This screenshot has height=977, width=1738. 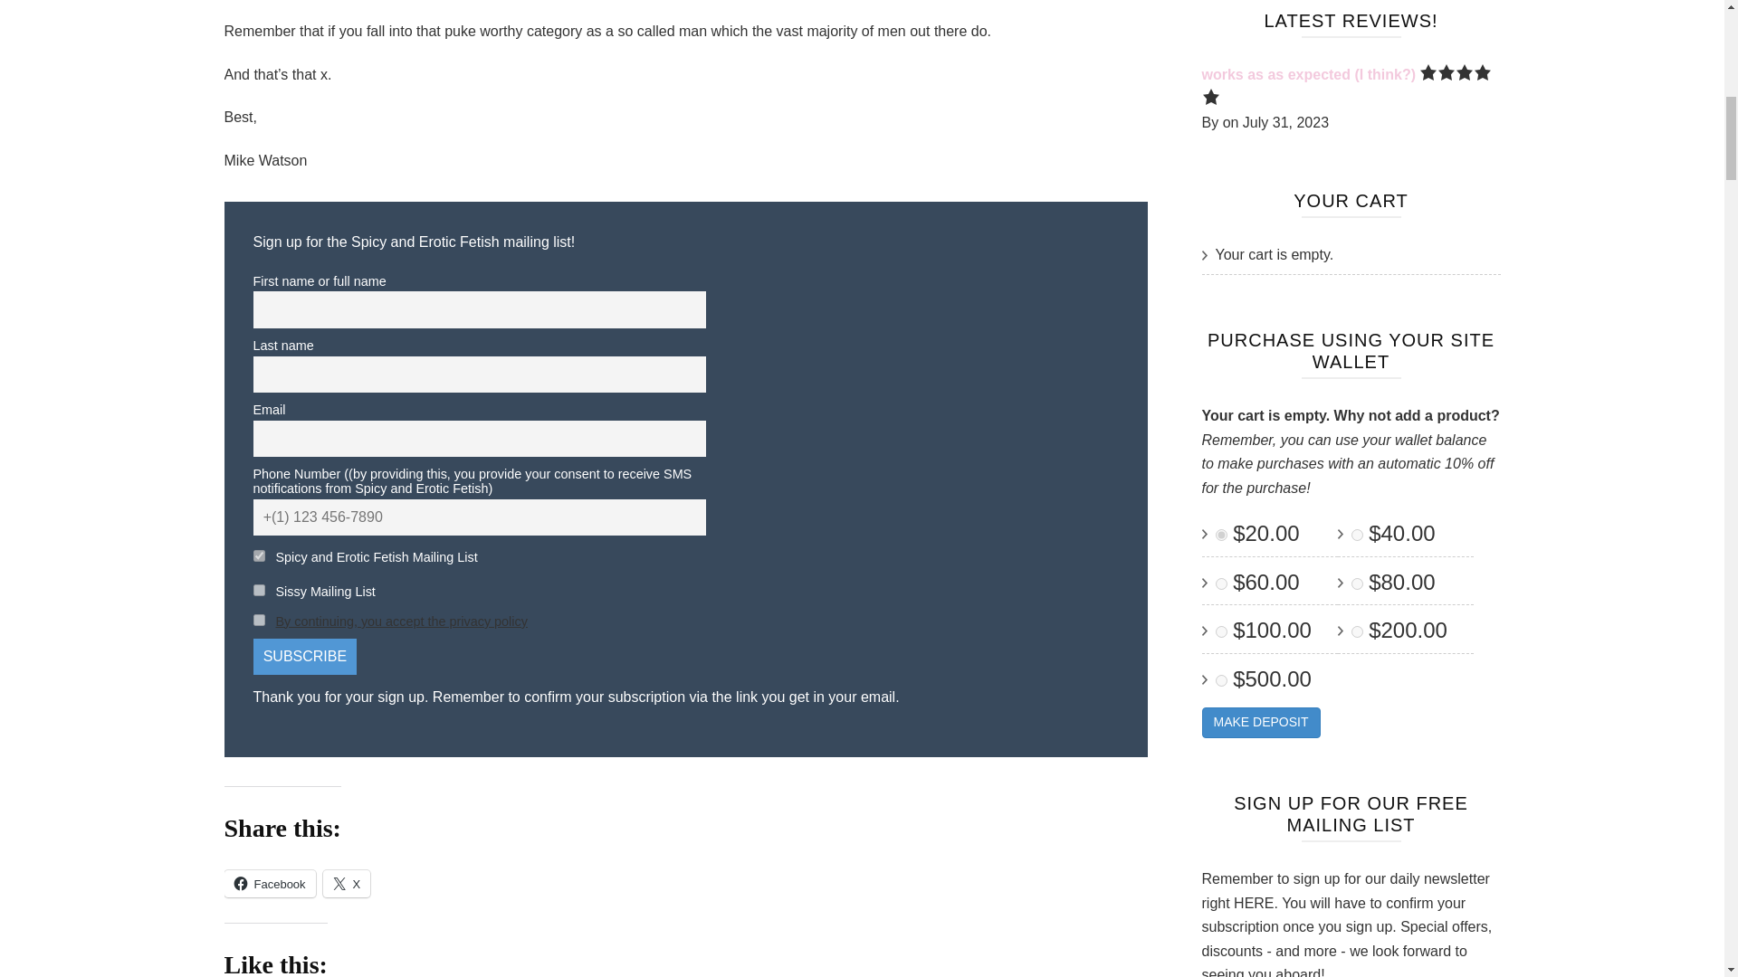 I want to click on 11, so click(x=259, y=590).